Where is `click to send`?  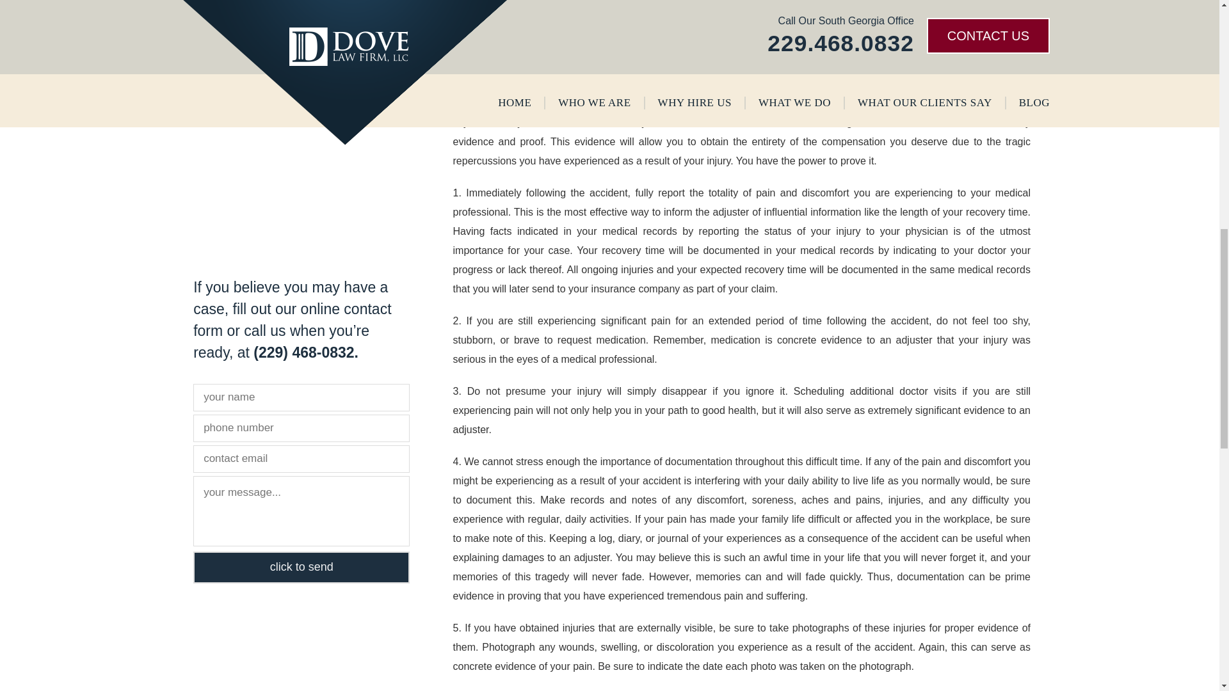 click to send is located at coordinates (301, 567).